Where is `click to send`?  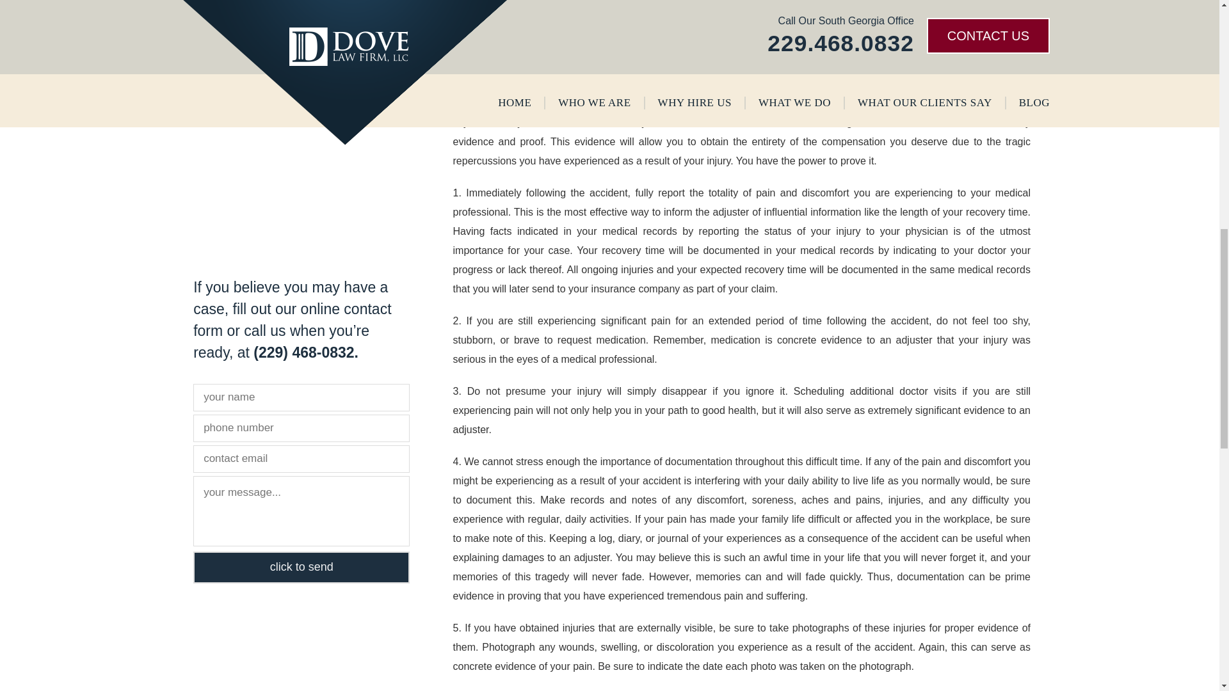 click to send is located at coordinates (301, 567).